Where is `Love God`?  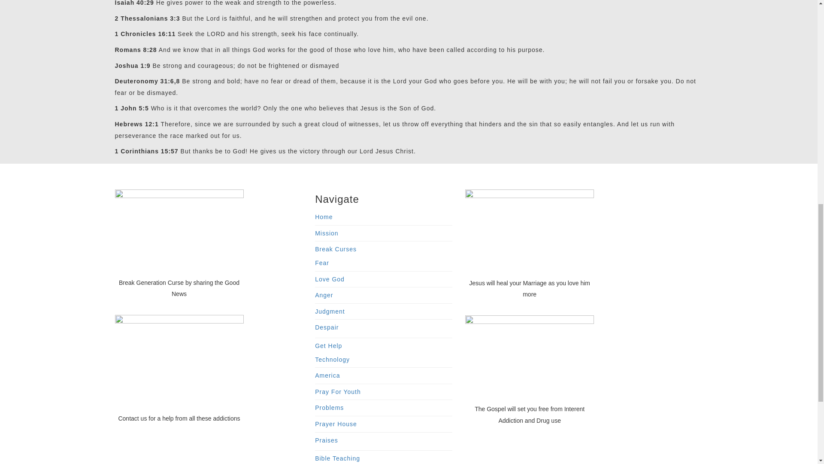
Love God is located at coordinates (330, 279).